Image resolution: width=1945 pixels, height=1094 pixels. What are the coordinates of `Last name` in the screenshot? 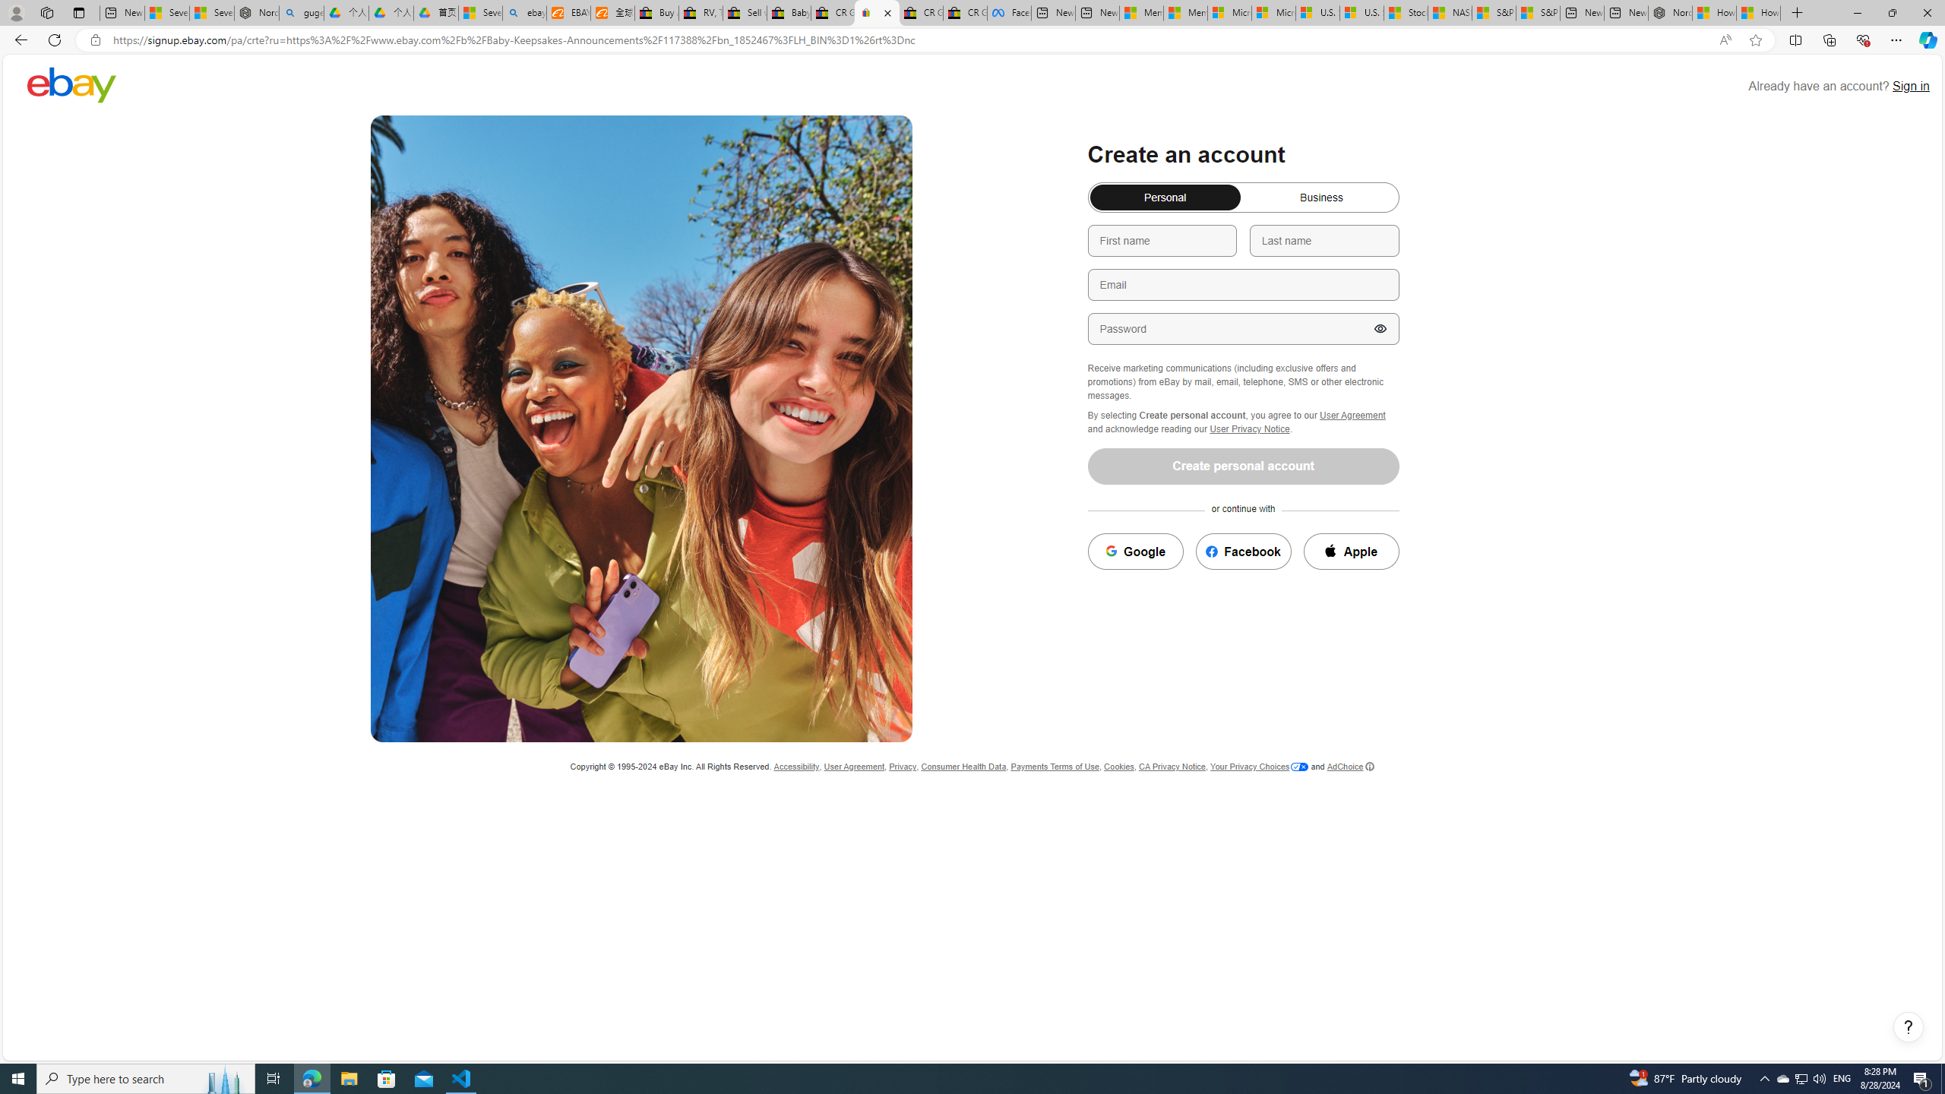 It's located at (1324, 240).